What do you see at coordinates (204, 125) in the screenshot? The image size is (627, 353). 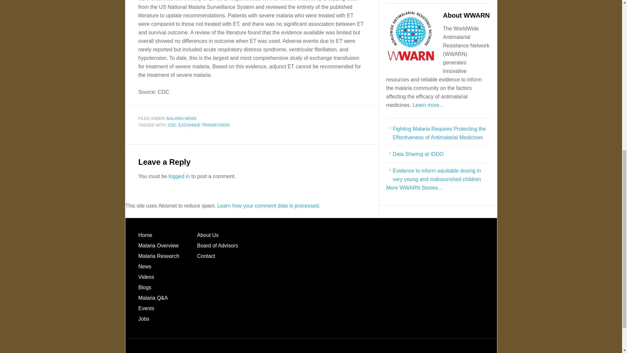 I see `EXCHANGE TRANSFUSION` at bounding box center [204, 125].